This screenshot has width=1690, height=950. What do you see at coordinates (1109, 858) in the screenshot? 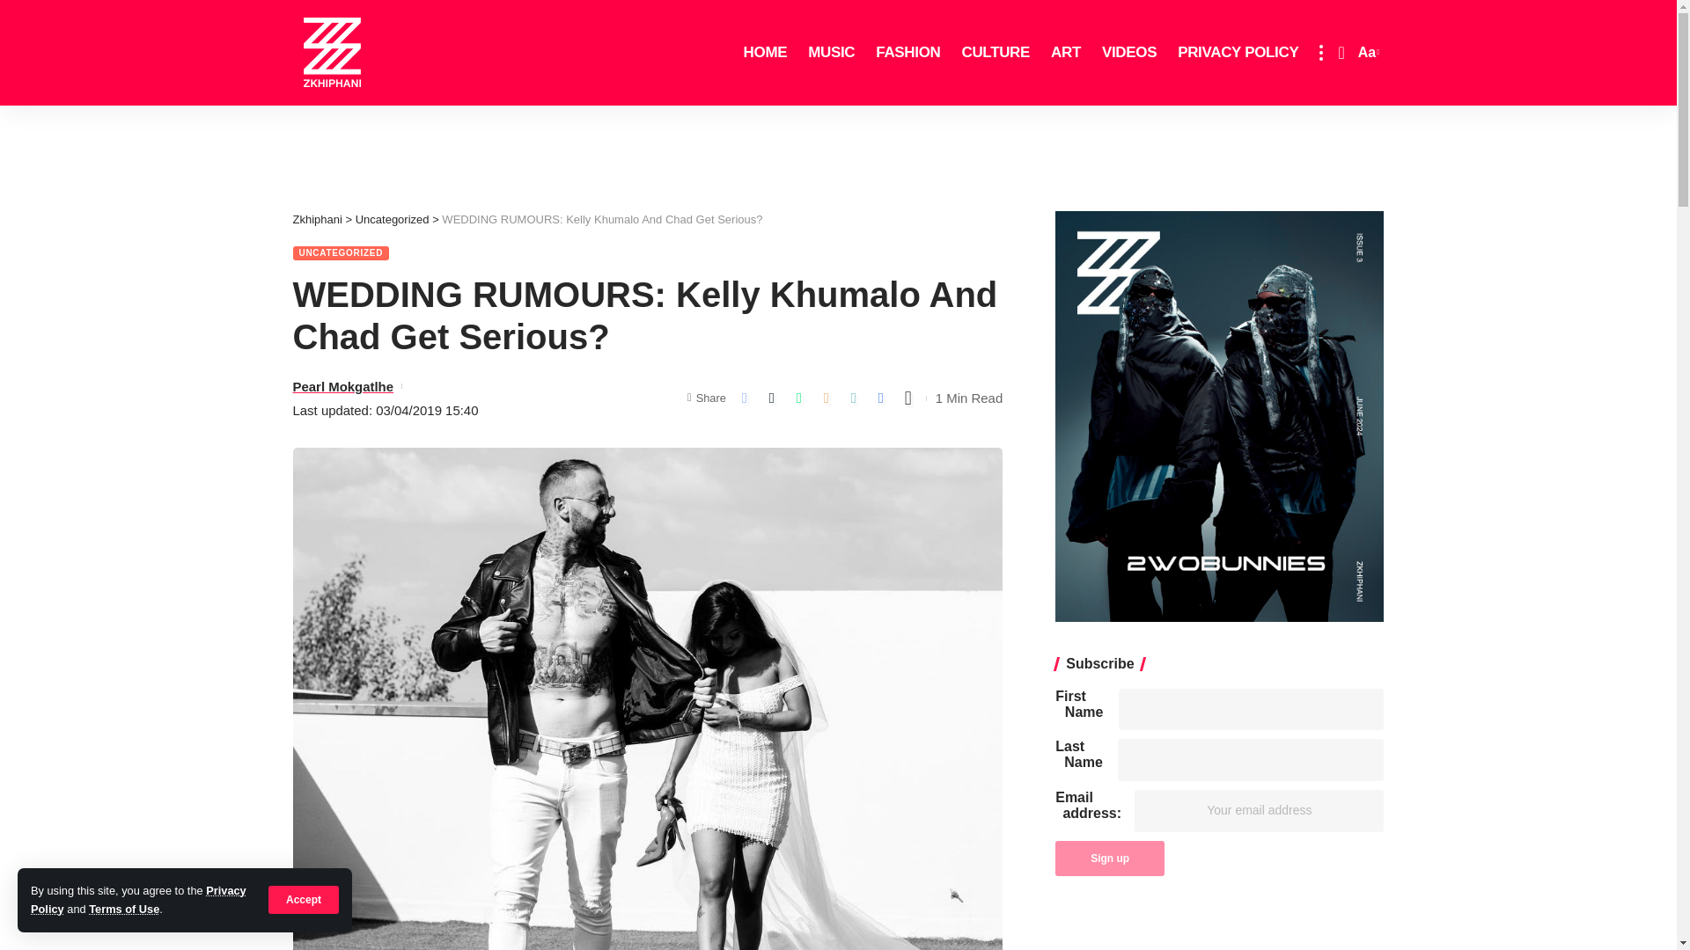
I see `Sign up` at bounding box center [1109, 858].